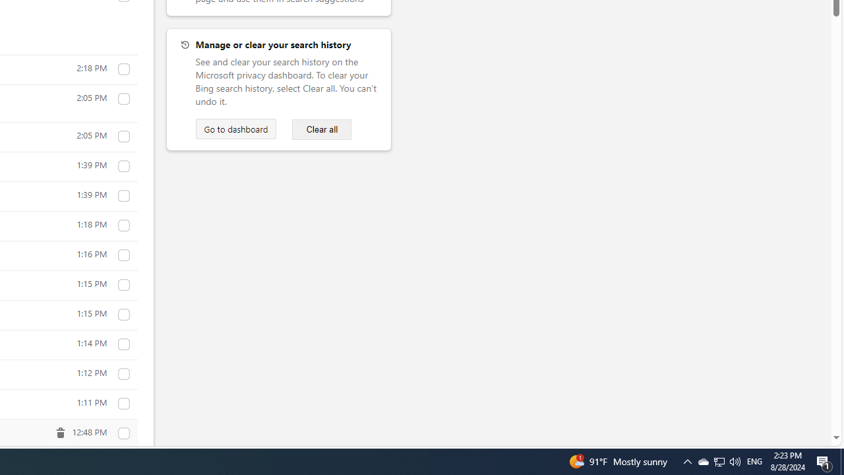 The height and width of the screenshot is (475, 844). I want to click on poe, so click(123, 137).